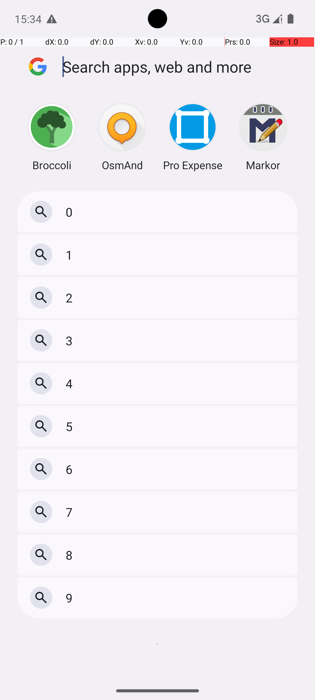 The height and width of the screenshot is (700, 315). Describe the element at coordinates (263, 137) in the screenshot. I see `Markor` at that location.